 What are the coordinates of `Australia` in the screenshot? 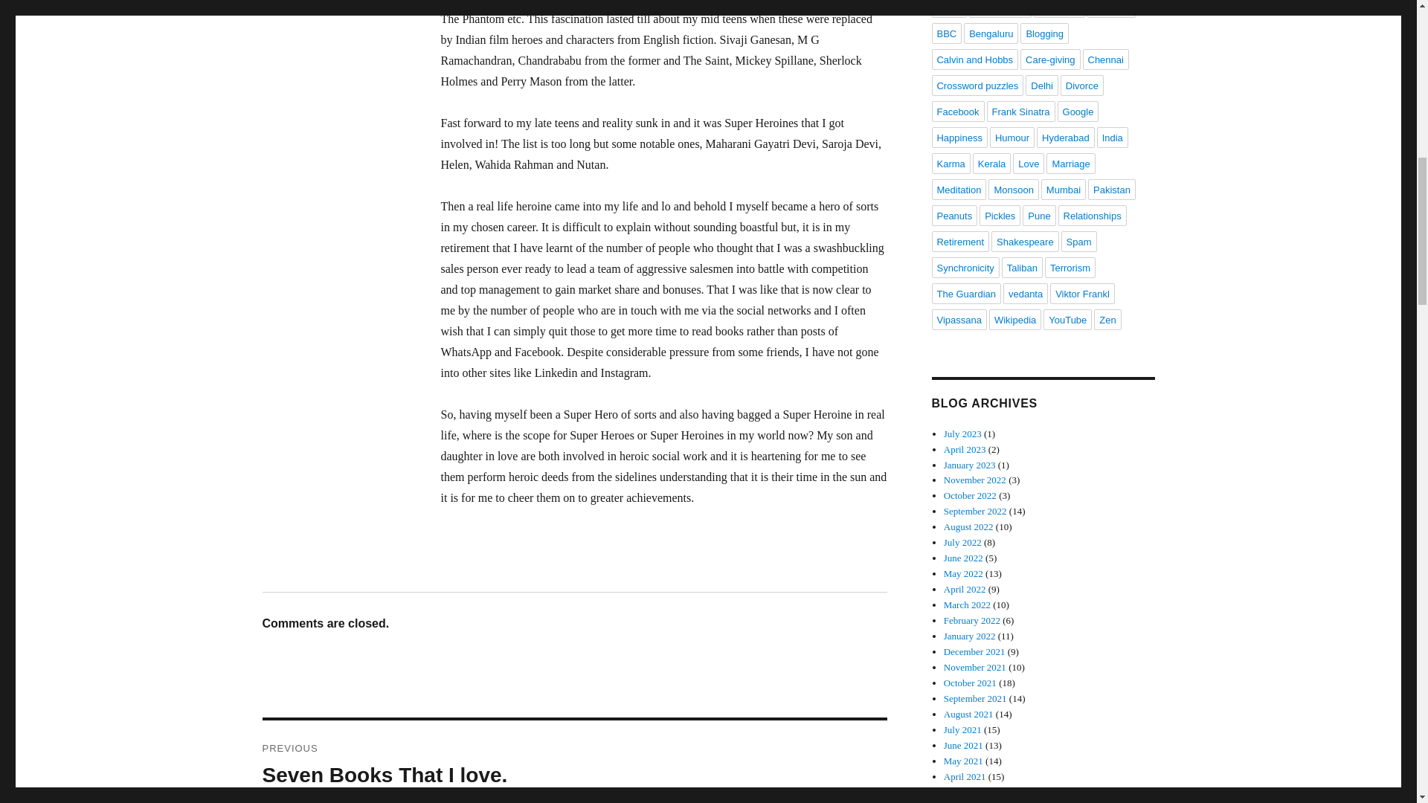 It's located at (1059, 9).